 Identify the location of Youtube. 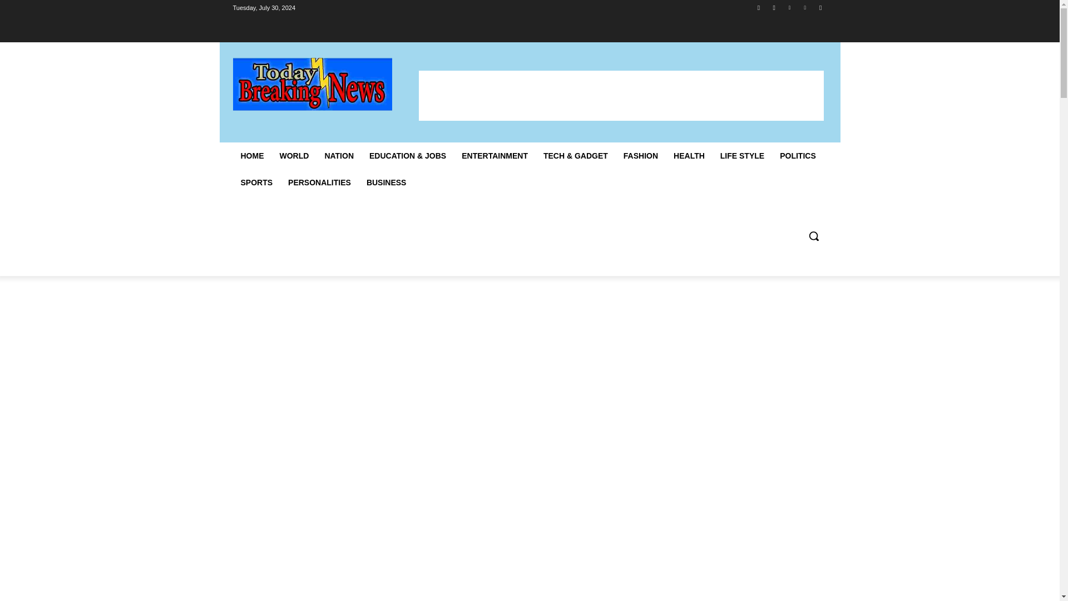
(820, 7).